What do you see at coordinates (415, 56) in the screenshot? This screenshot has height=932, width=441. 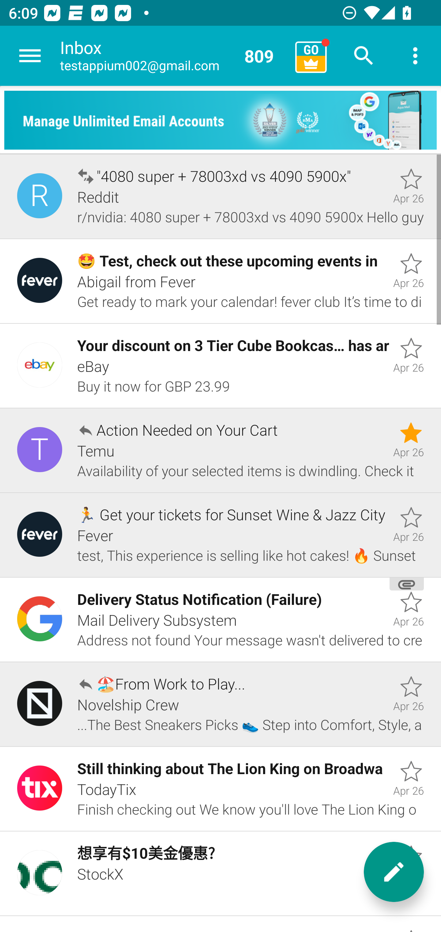 I see `More options` at bounding box center [415, 56].